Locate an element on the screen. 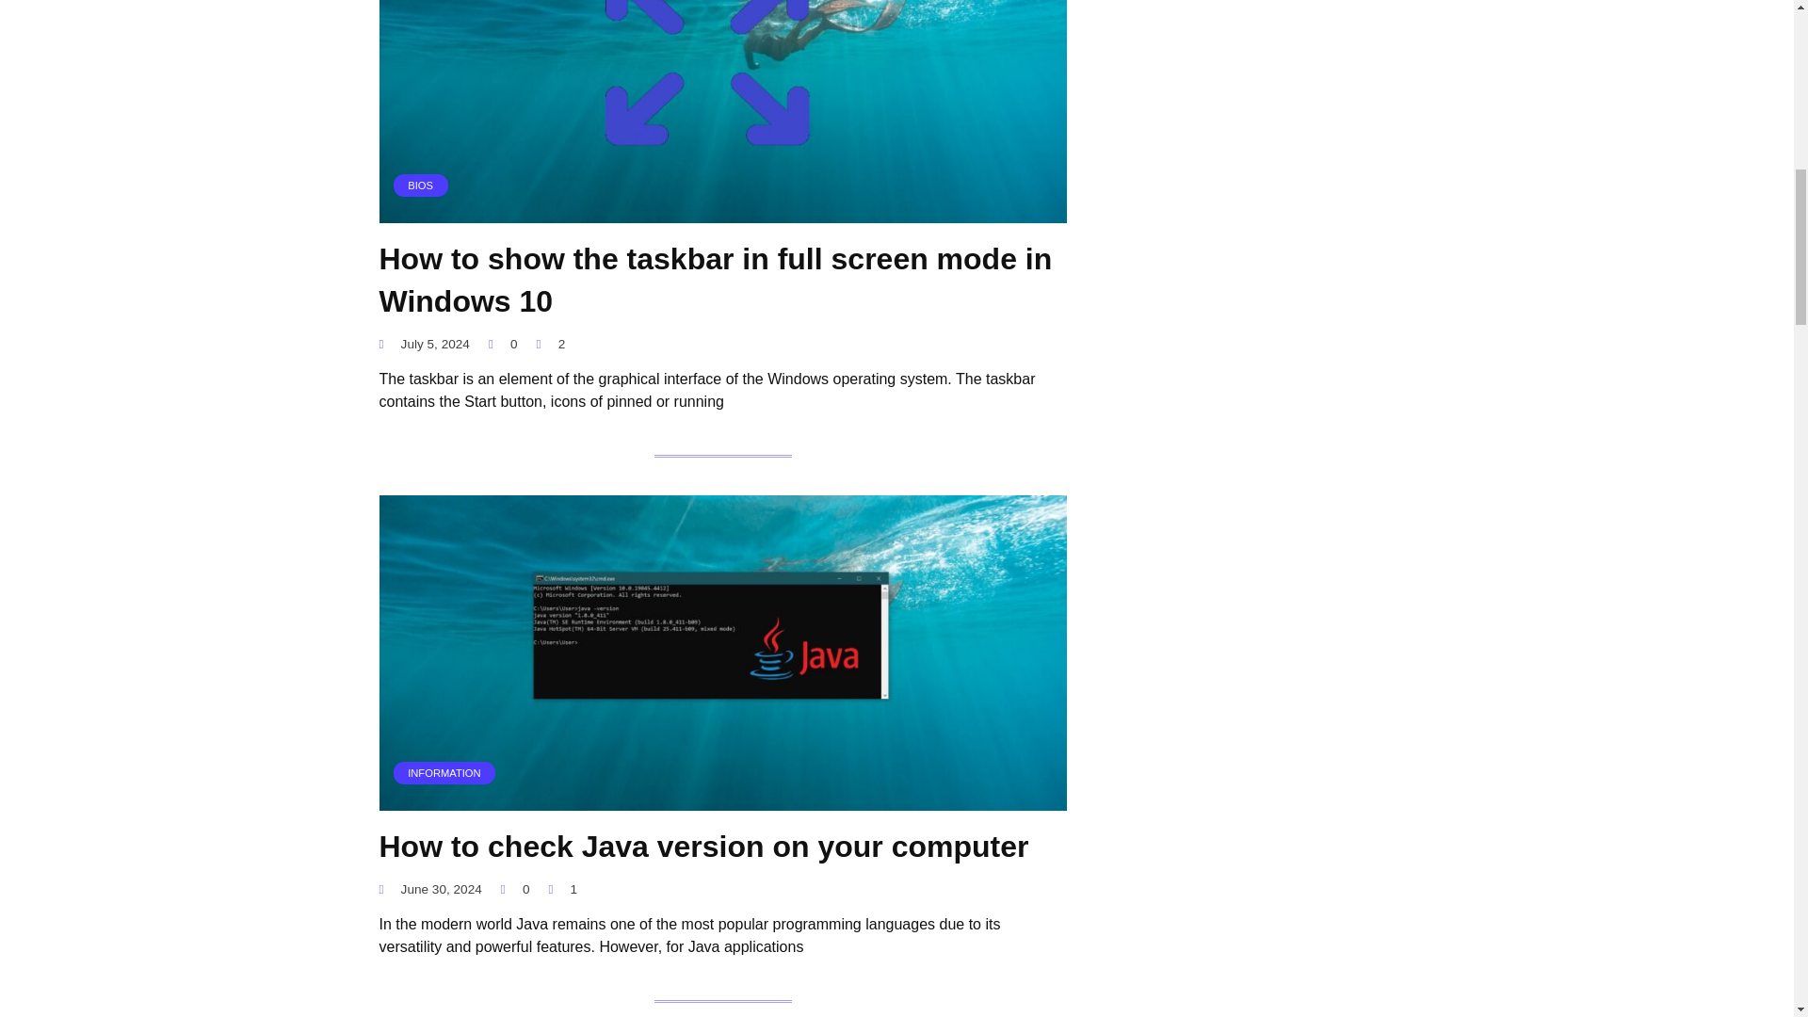  BIOS is located at coordinates (721, 211).